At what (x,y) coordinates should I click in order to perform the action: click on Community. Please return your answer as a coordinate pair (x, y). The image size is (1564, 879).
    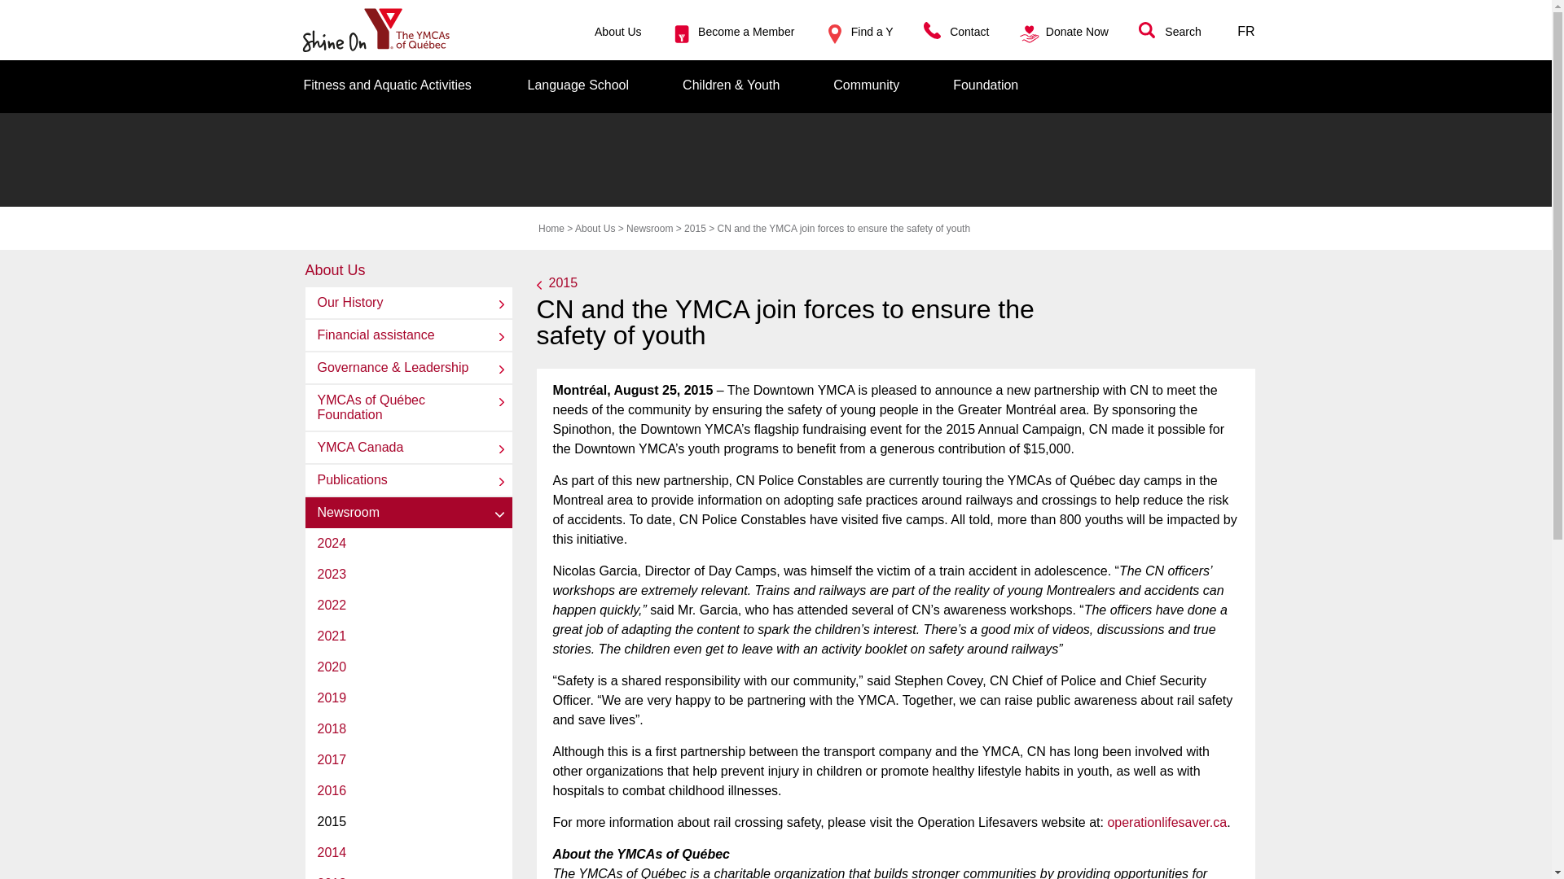
    Looking at the image, I should click on (866, 85).